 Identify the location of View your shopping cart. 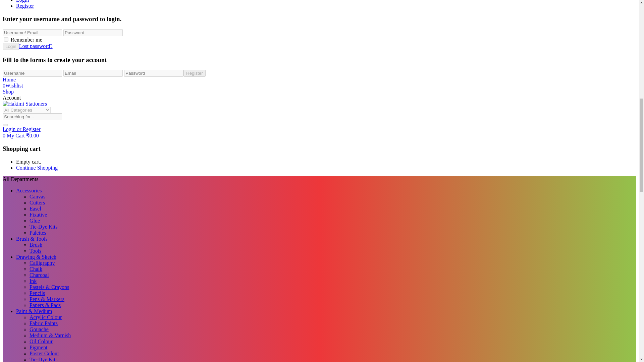
(20, 135).